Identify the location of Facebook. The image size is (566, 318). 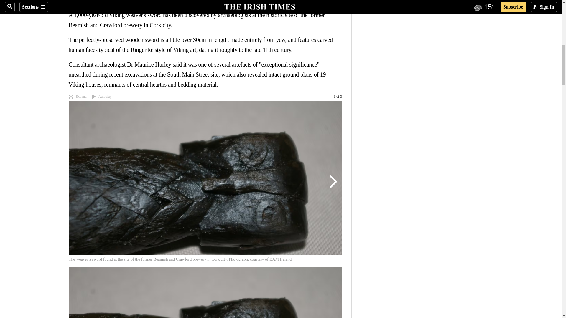
(72, 3).